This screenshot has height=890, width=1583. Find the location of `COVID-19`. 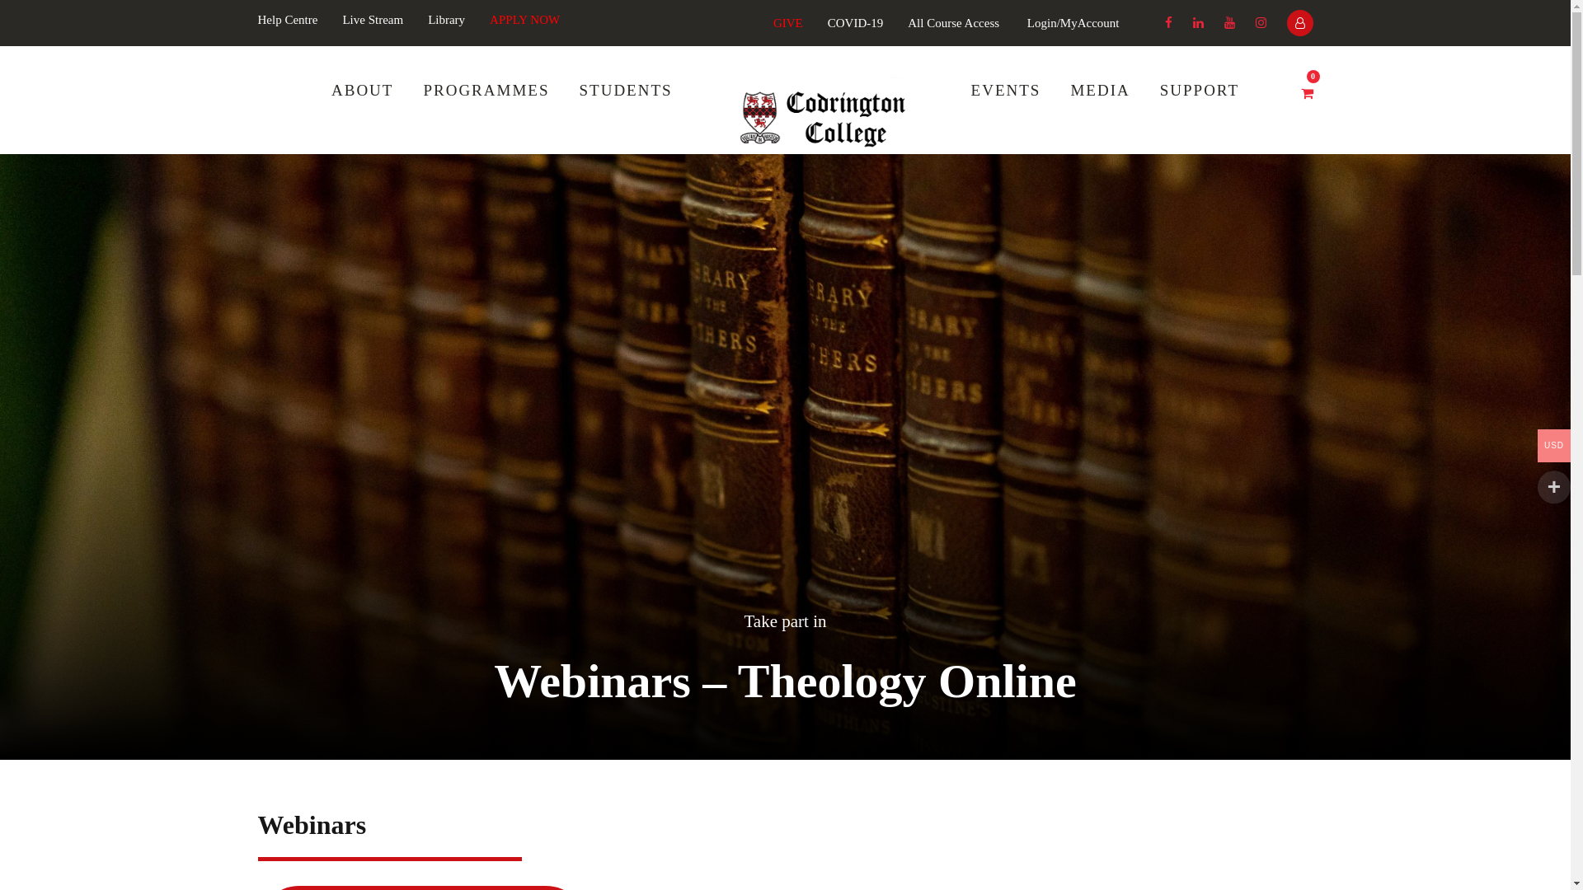

COVID-19 is located at coordinates (856, 23).